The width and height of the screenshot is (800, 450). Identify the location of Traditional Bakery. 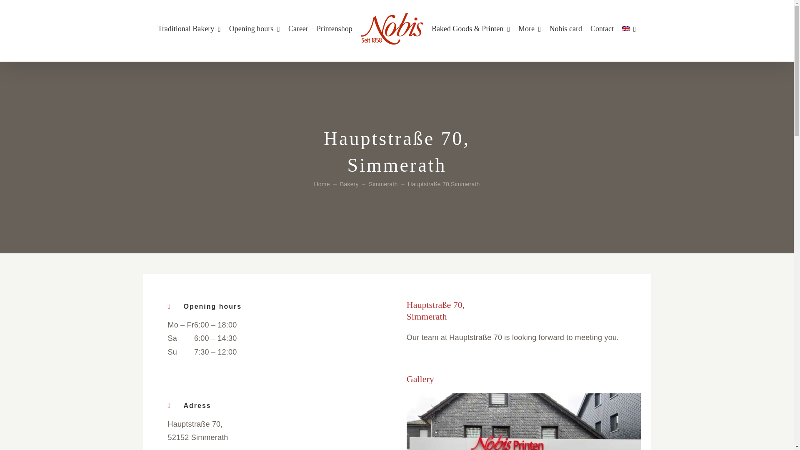
(189, 29).